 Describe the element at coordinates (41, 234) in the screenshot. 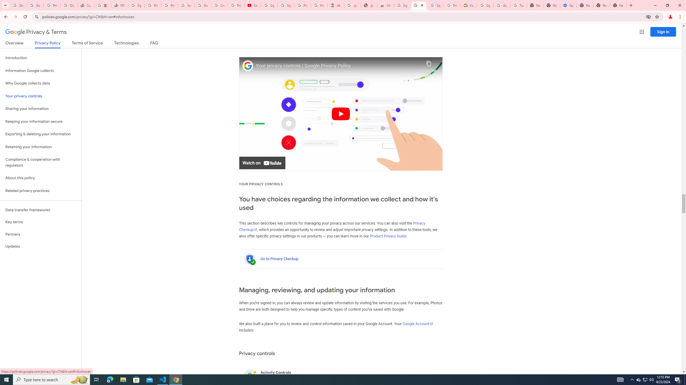

I see `Partners` at that location.